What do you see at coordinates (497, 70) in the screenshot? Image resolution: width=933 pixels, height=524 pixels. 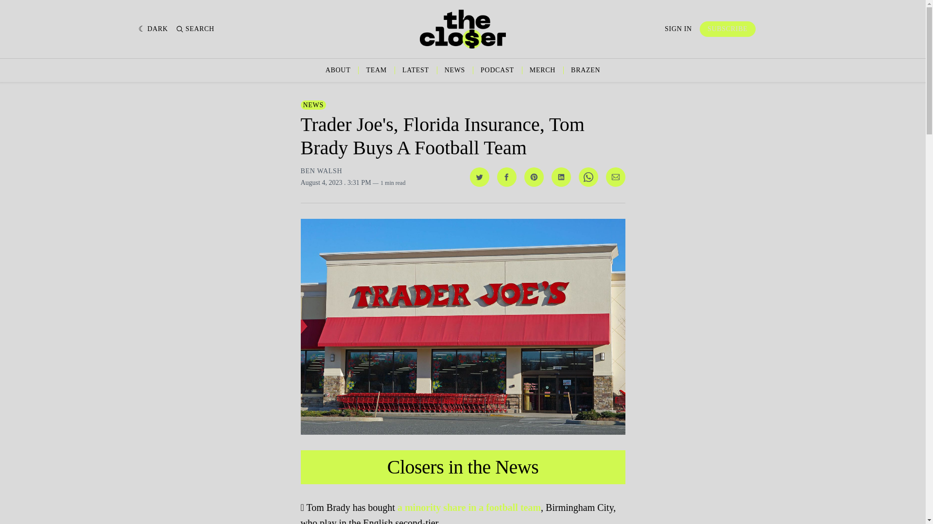 I see `PODCAST` at bounding box center [497, 70].